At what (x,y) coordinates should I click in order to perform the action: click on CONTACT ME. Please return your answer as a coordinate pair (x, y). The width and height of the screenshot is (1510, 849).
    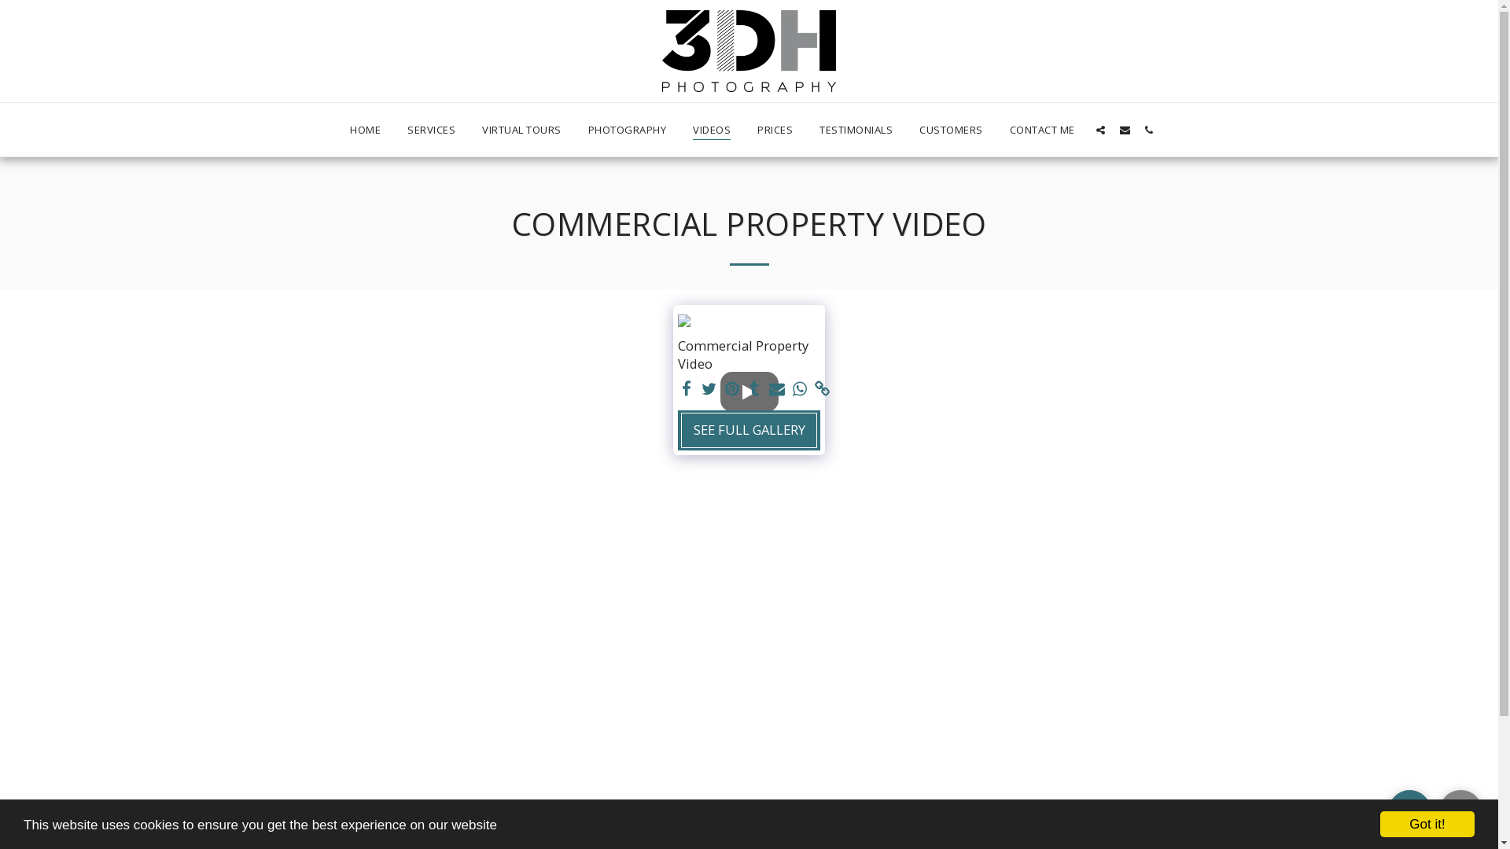
    Looking at the image, I should click on (1043, 130).